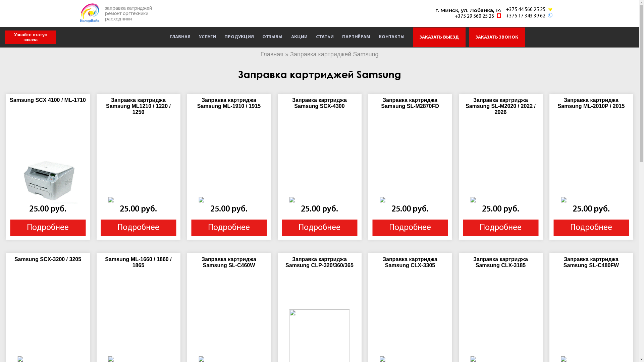  What do you see at coordinates (48, 100) in the screenshot?
I see `Samsung SCX 4100 / ML-1710` at bounding box center [48, 100].